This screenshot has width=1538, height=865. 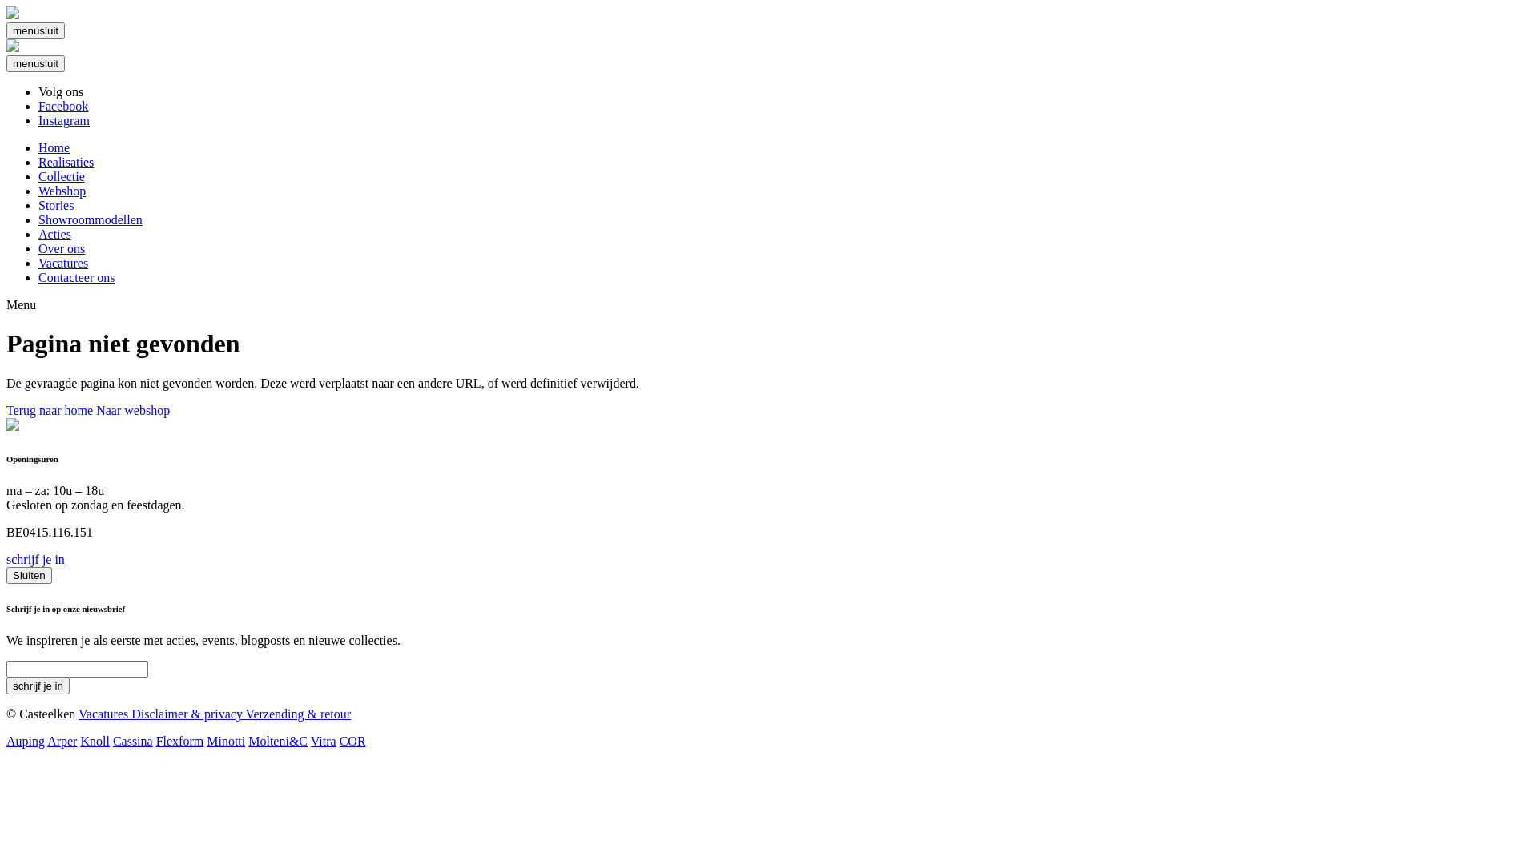 I want to click on Over ons, so click(x=62, y=248).